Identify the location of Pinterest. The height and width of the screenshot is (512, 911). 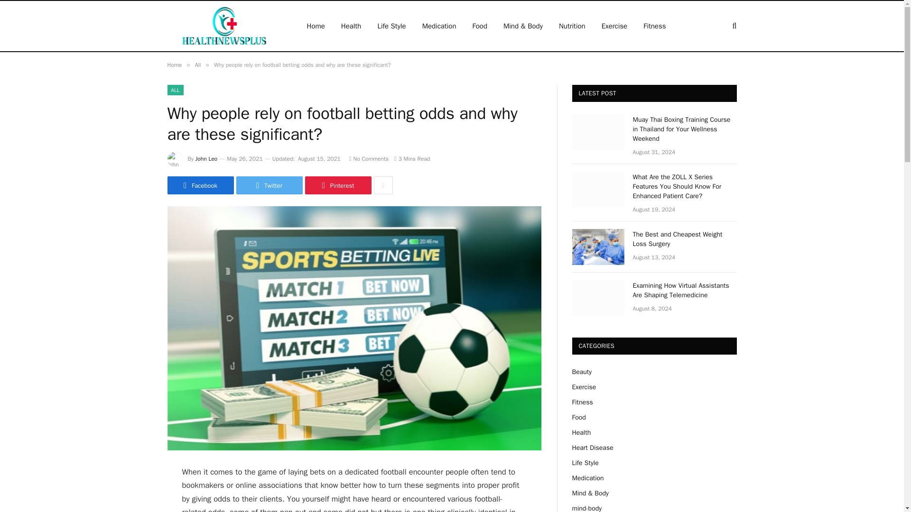
(337, 185).